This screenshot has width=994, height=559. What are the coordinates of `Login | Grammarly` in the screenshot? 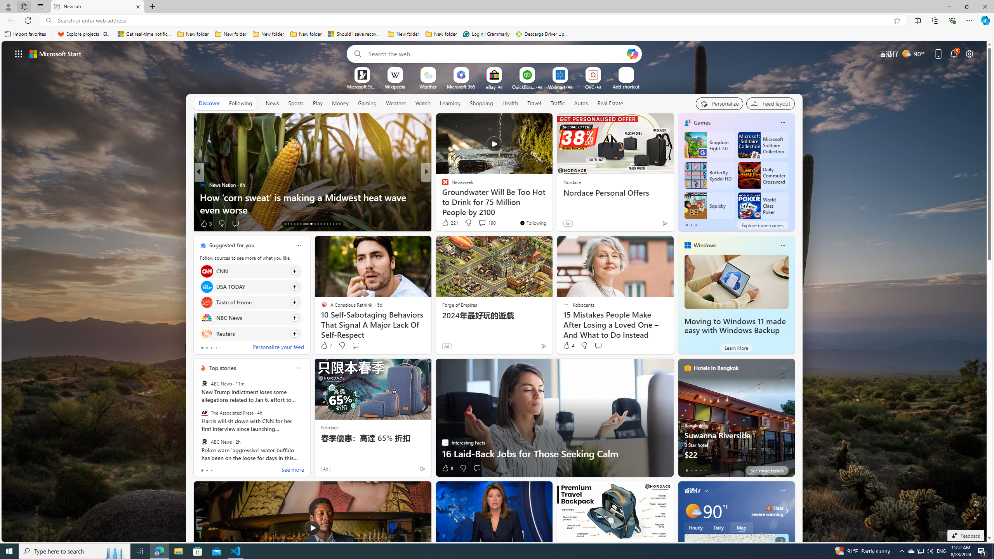 It's located at (486, 34).